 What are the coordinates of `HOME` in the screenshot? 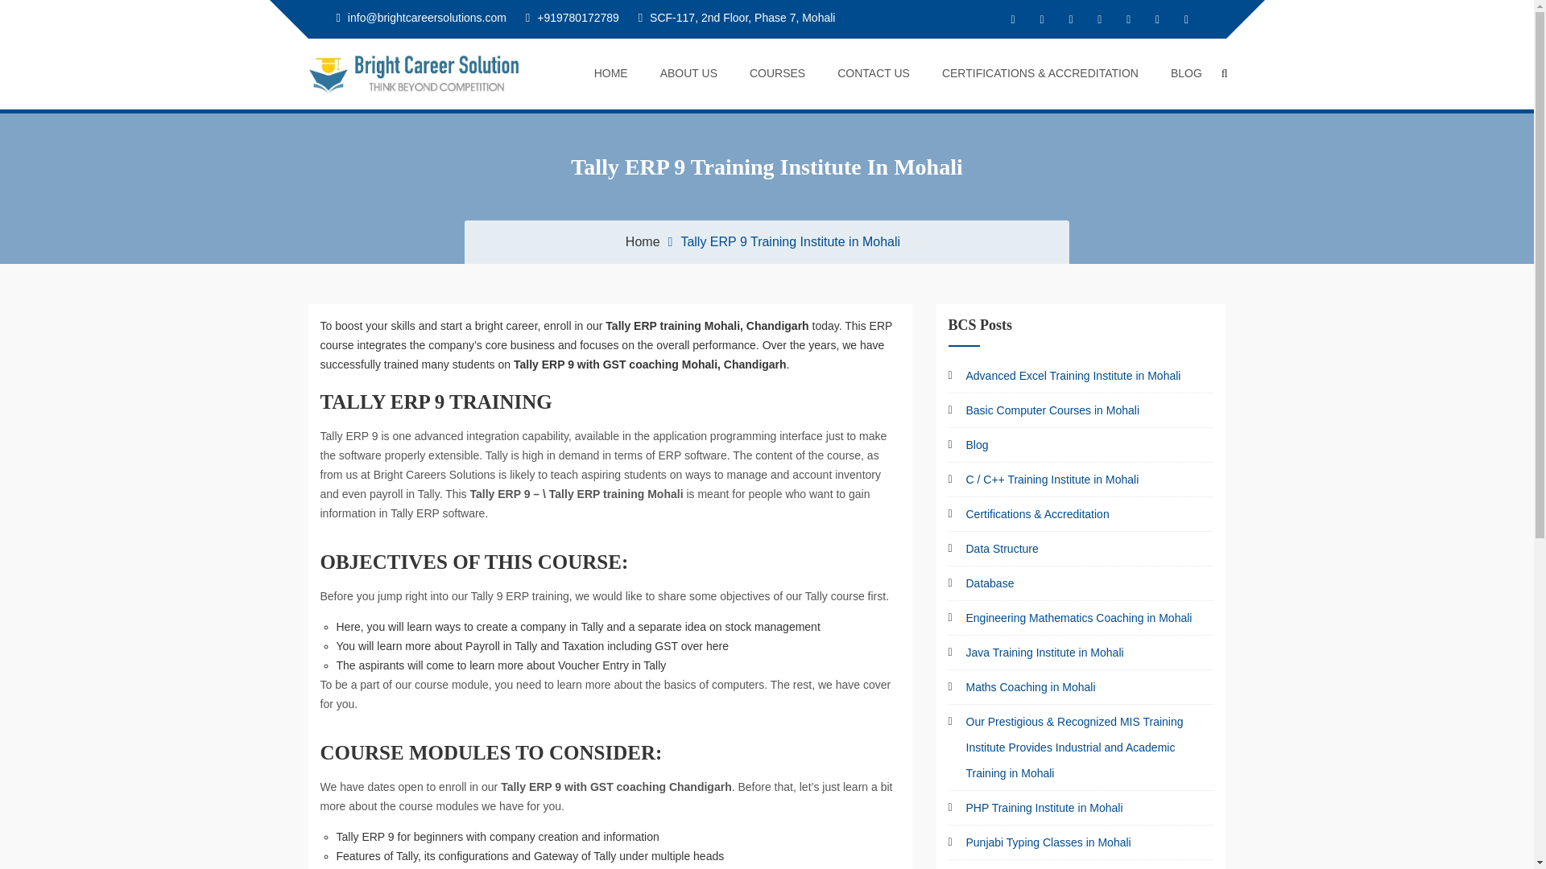 It's located at (602, 73).